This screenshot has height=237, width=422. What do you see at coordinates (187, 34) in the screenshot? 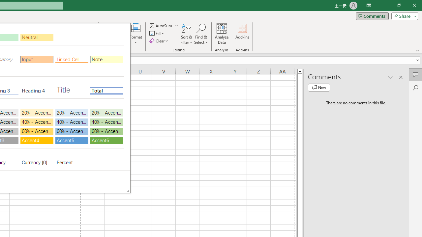
I see `Sort & Filter` at bounding box center [187, 34].